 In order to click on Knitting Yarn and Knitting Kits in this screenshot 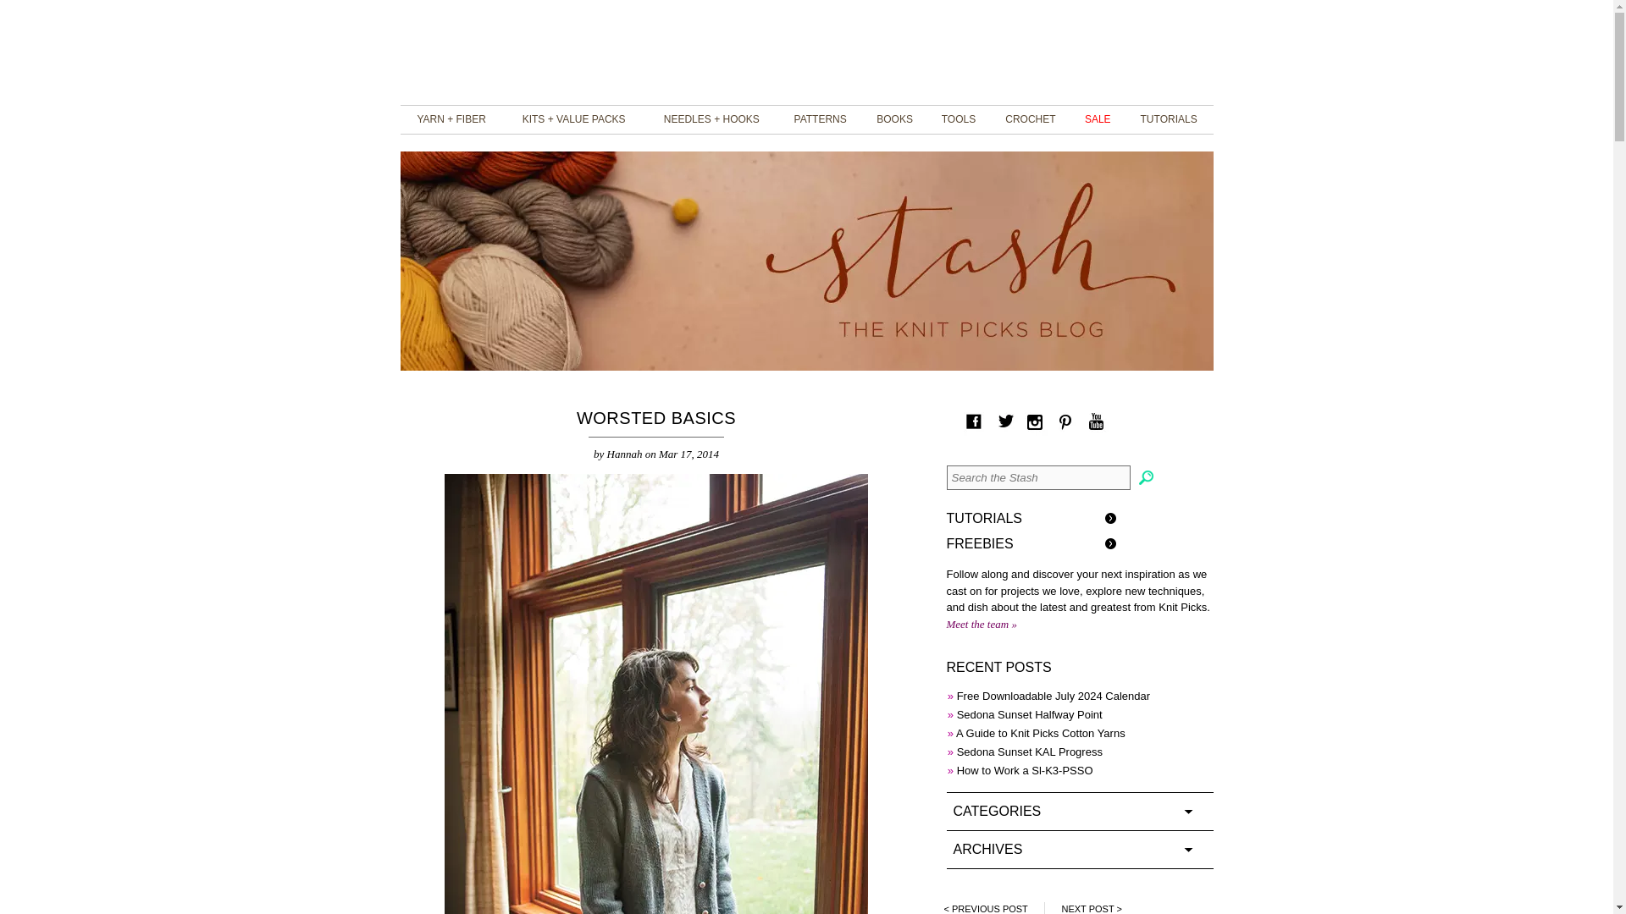, I will do `click(451, 120)`.